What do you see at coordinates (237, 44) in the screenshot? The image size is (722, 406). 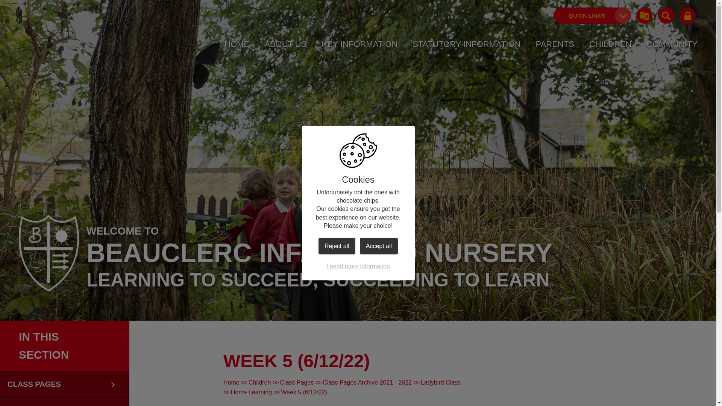 I see `HOME` at bounding box center [237, 44].